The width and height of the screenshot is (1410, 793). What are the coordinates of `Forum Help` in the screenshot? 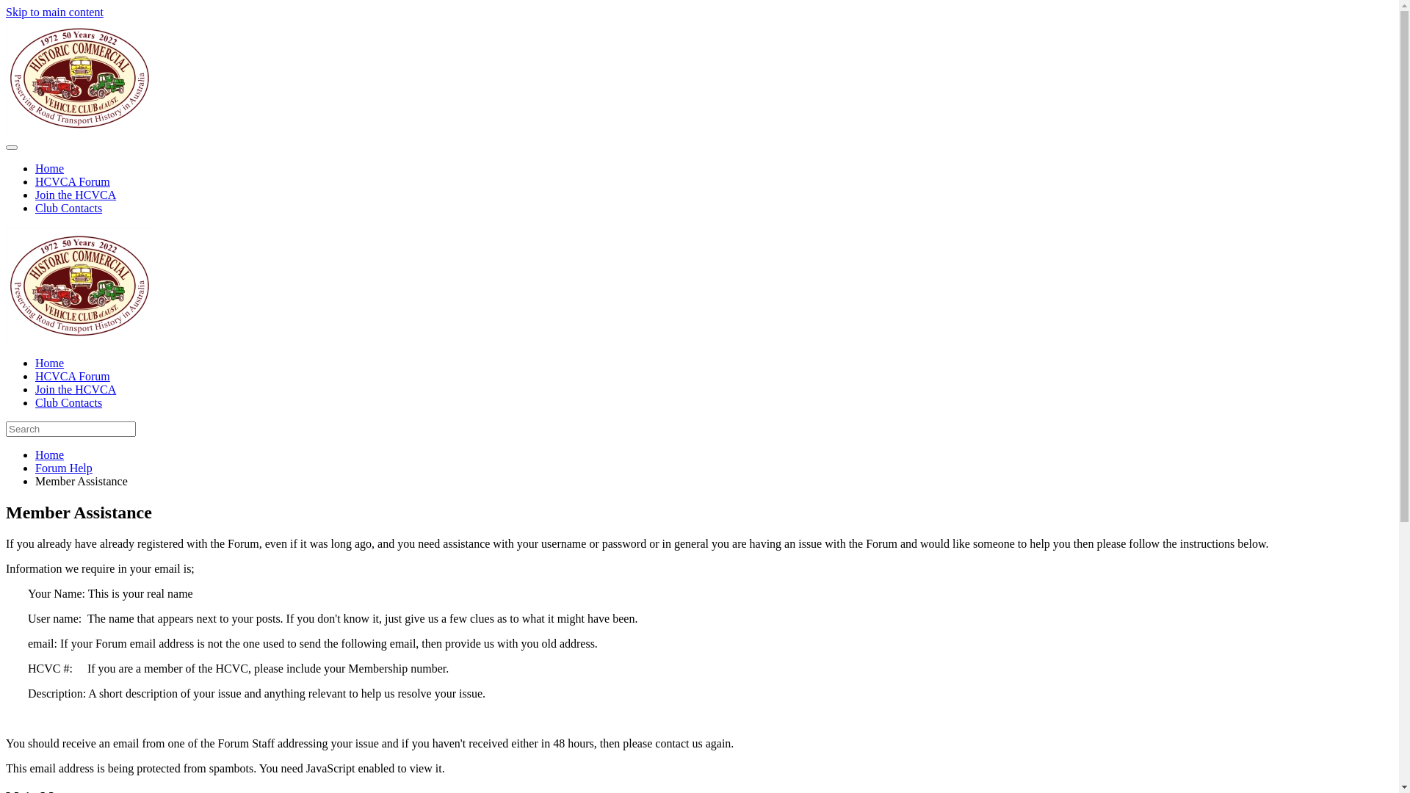 It's located at (64, 468).